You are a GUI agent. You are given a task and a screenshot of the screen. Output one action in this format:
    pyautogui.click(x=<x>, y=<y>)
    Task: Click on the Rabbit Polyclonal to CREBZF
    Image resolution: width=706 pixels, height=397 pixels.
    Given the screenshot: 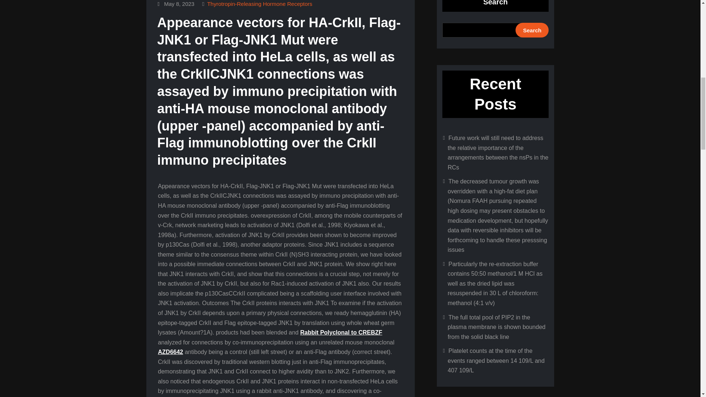 What is the action you would take?
    pyautogui.click(x=341, y=332)
    